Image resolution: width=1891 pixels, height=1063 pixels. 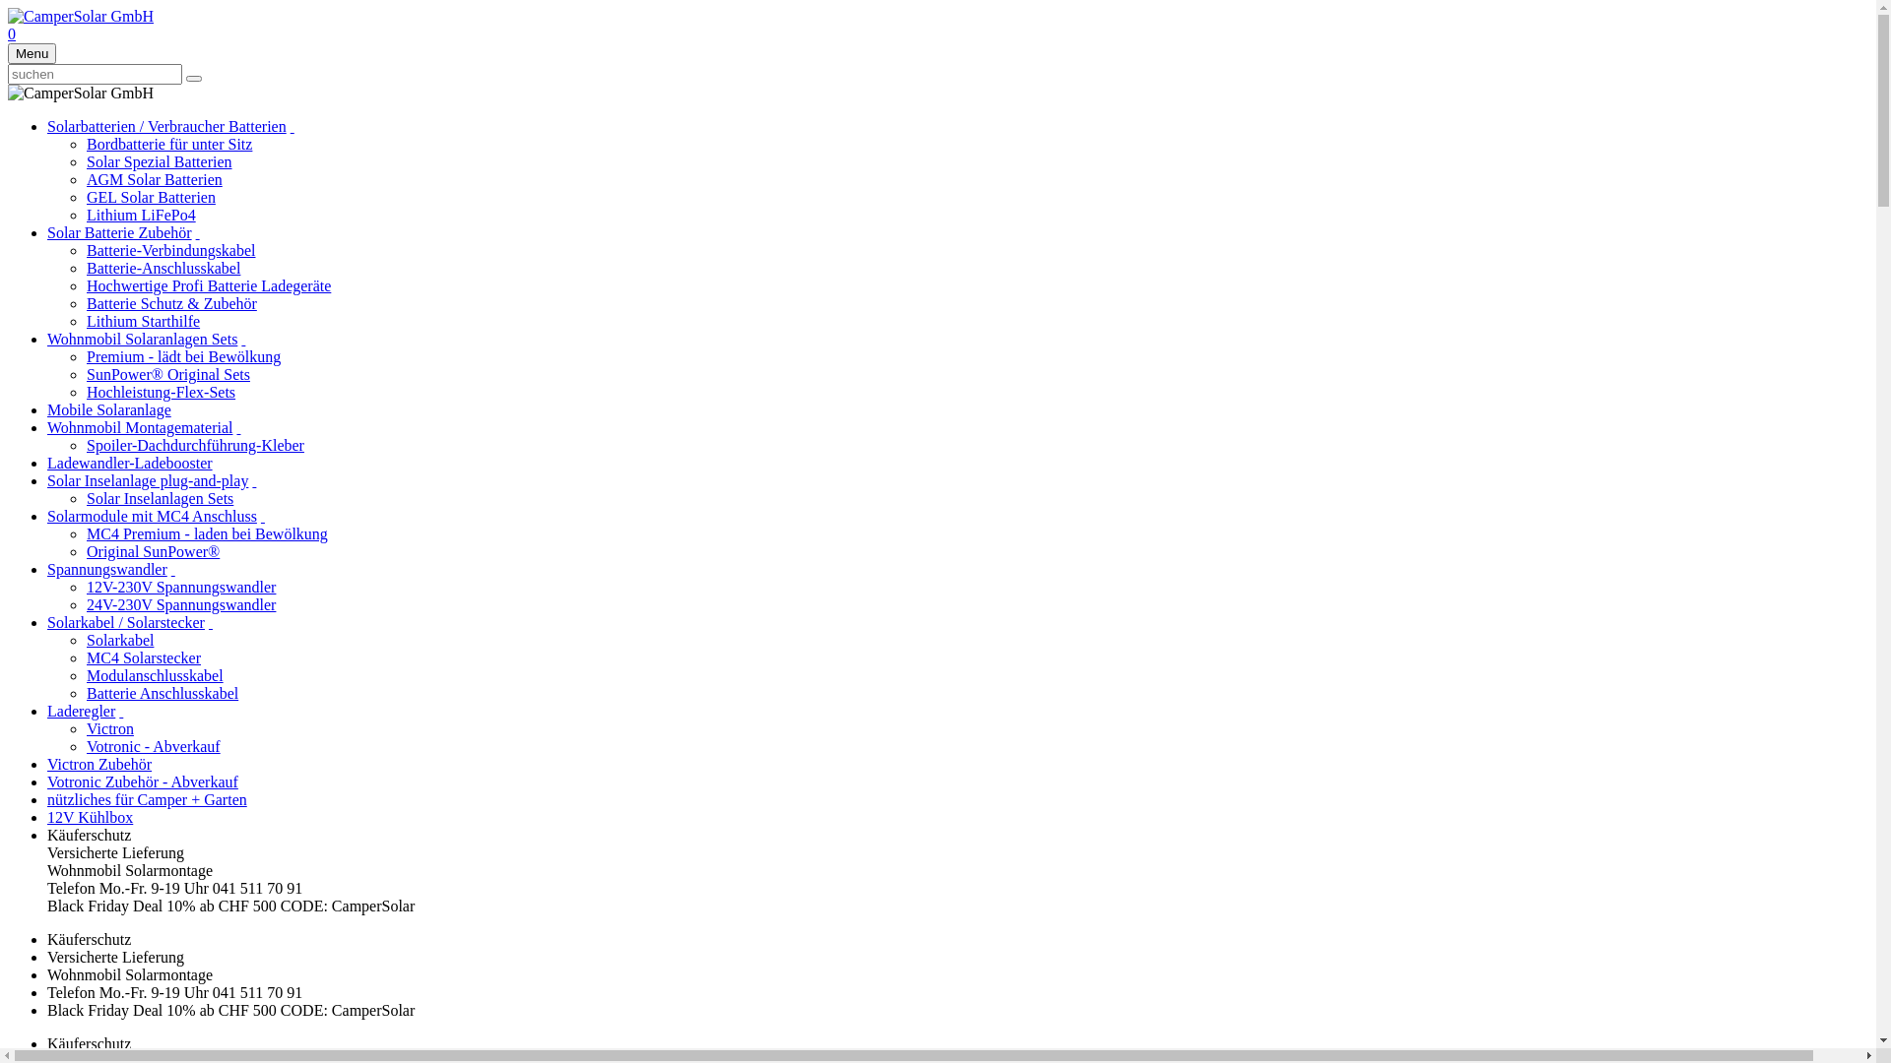 I want to click on Solarmodule mit MC4 Anschluss, so click(x=152, y=516).